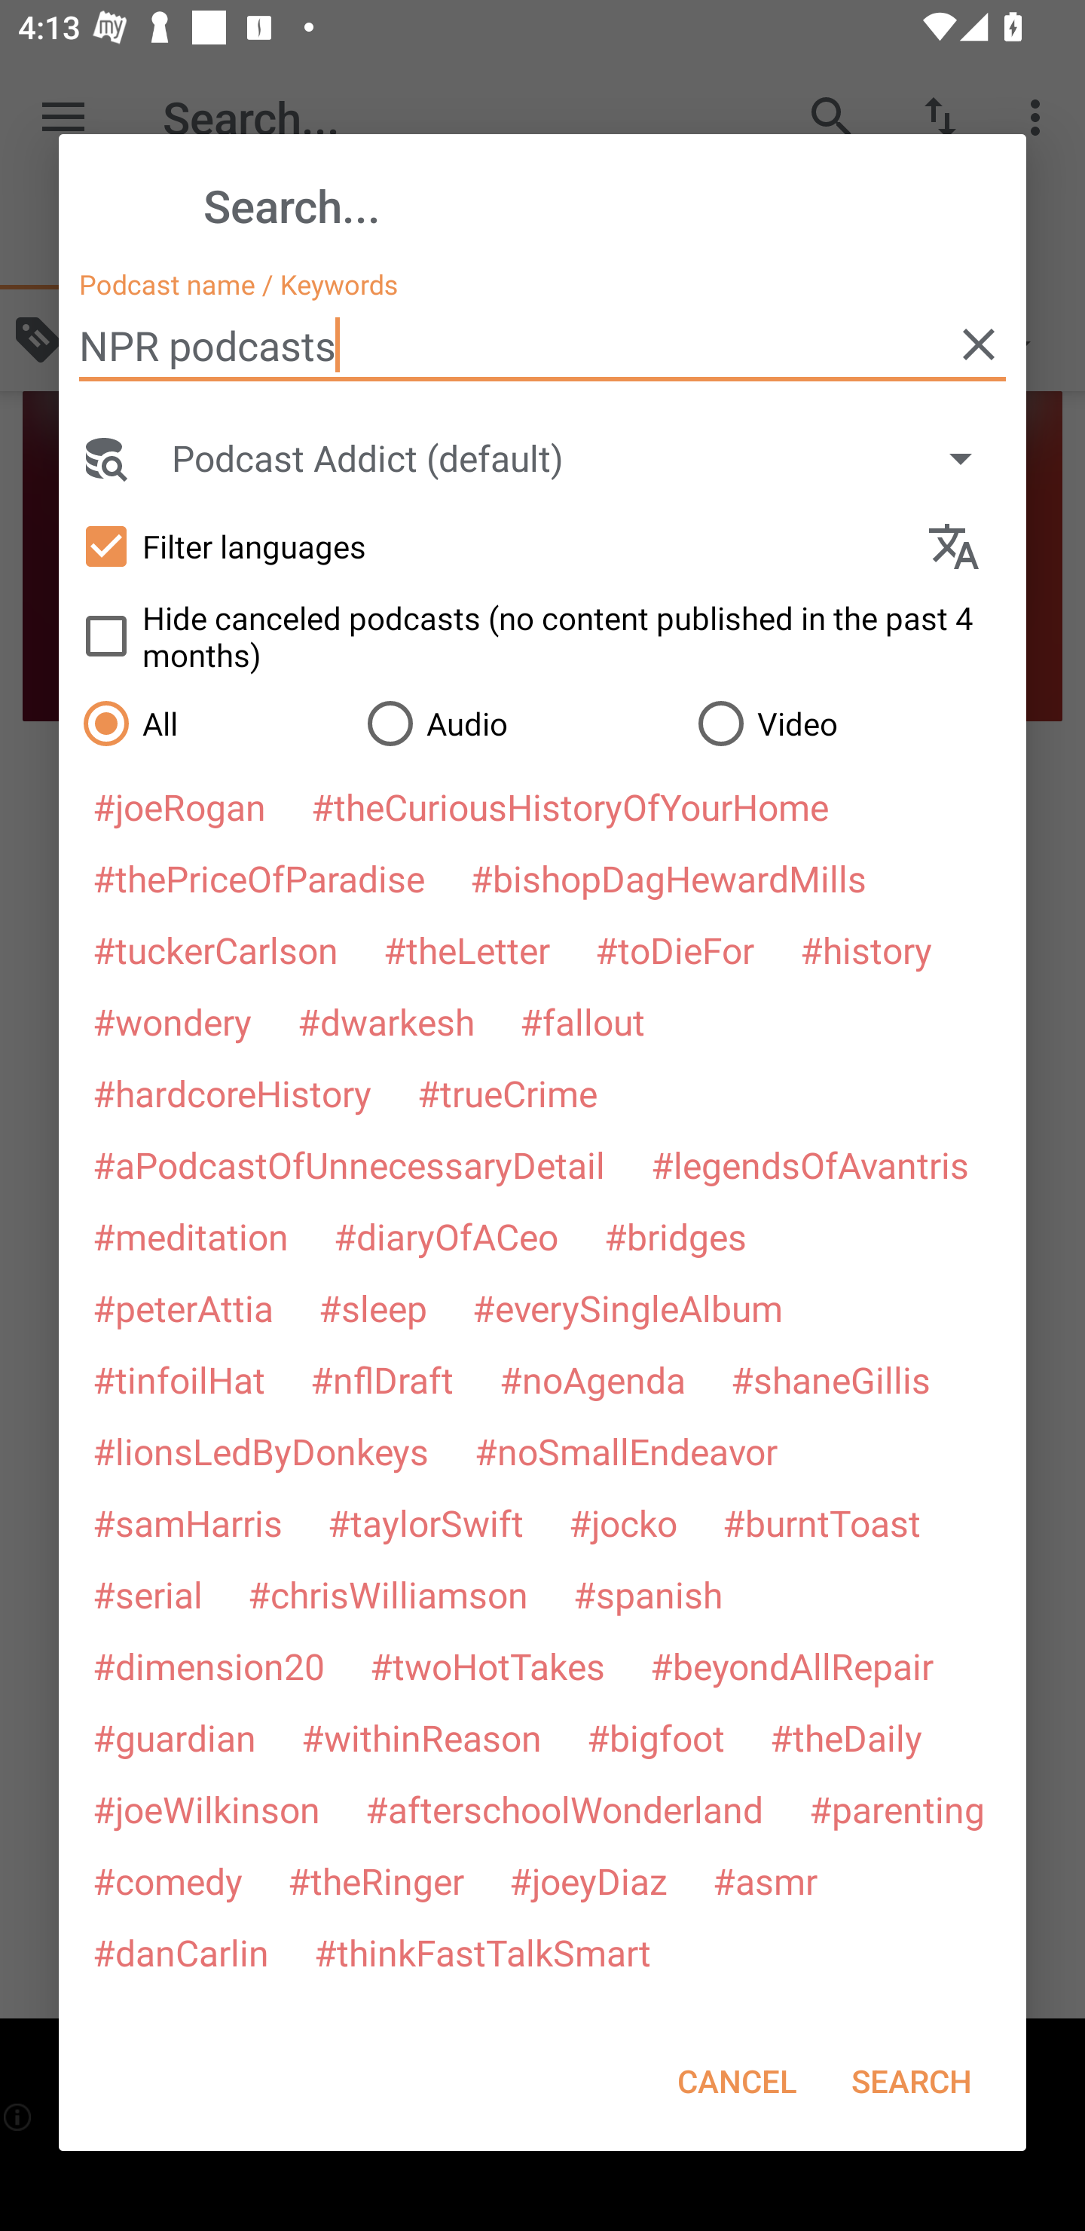 The height and width of the screenshot is (2231, 1085). Describe the element at coordinates (508, 1093) in the screenshot. I see `#trueCrime` at that location.